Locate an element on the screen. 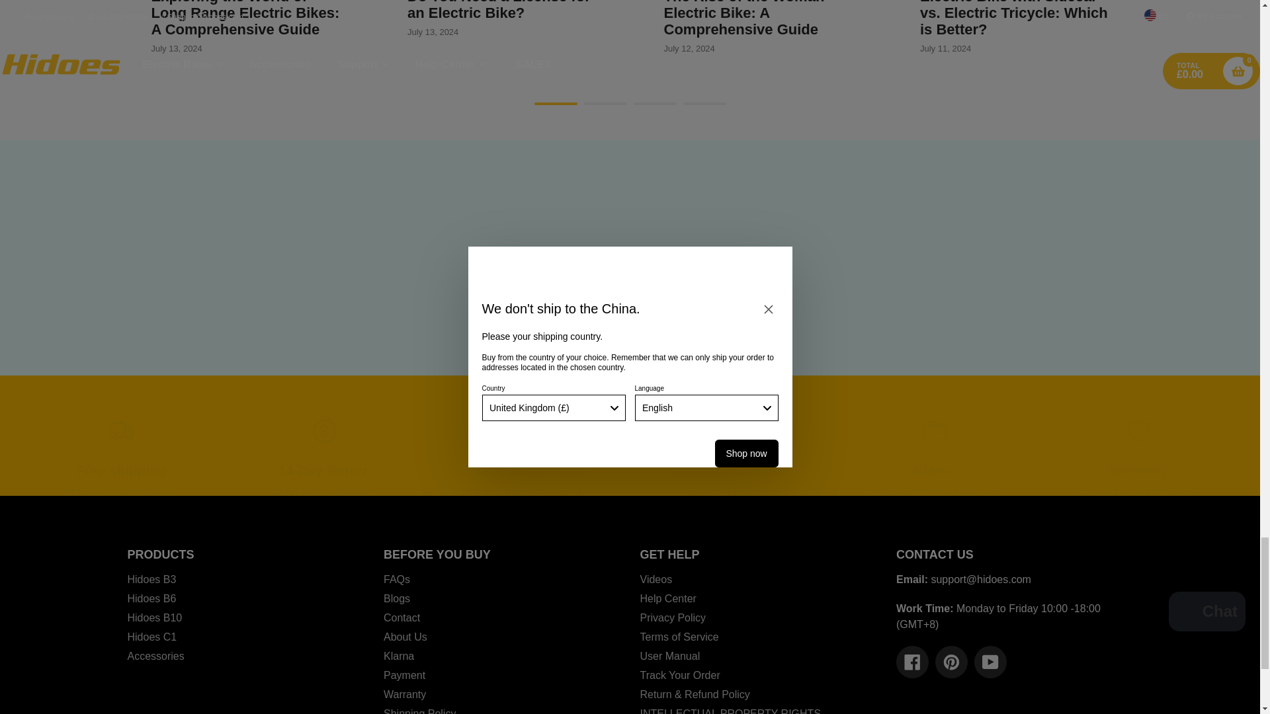 Image resolution: width=1270 pixels, height=714 pixels. Payment is located at coordinates (542, 493).